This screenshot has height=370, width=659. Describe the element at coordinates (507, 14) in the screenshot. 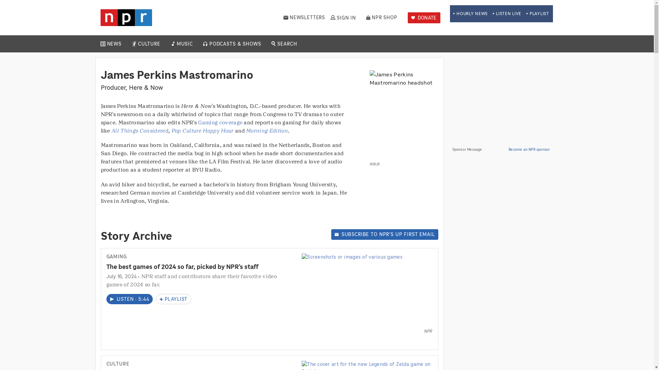

I see `LISTEN LIVE` at that location.